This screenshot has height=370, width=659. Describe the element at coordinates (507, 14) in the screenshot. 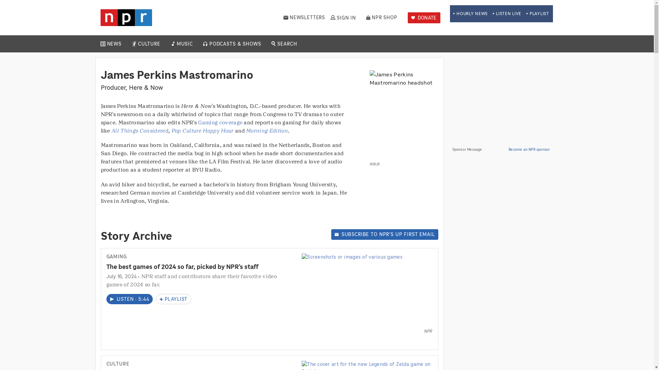

I see `LISTEN LIVE` at that location.